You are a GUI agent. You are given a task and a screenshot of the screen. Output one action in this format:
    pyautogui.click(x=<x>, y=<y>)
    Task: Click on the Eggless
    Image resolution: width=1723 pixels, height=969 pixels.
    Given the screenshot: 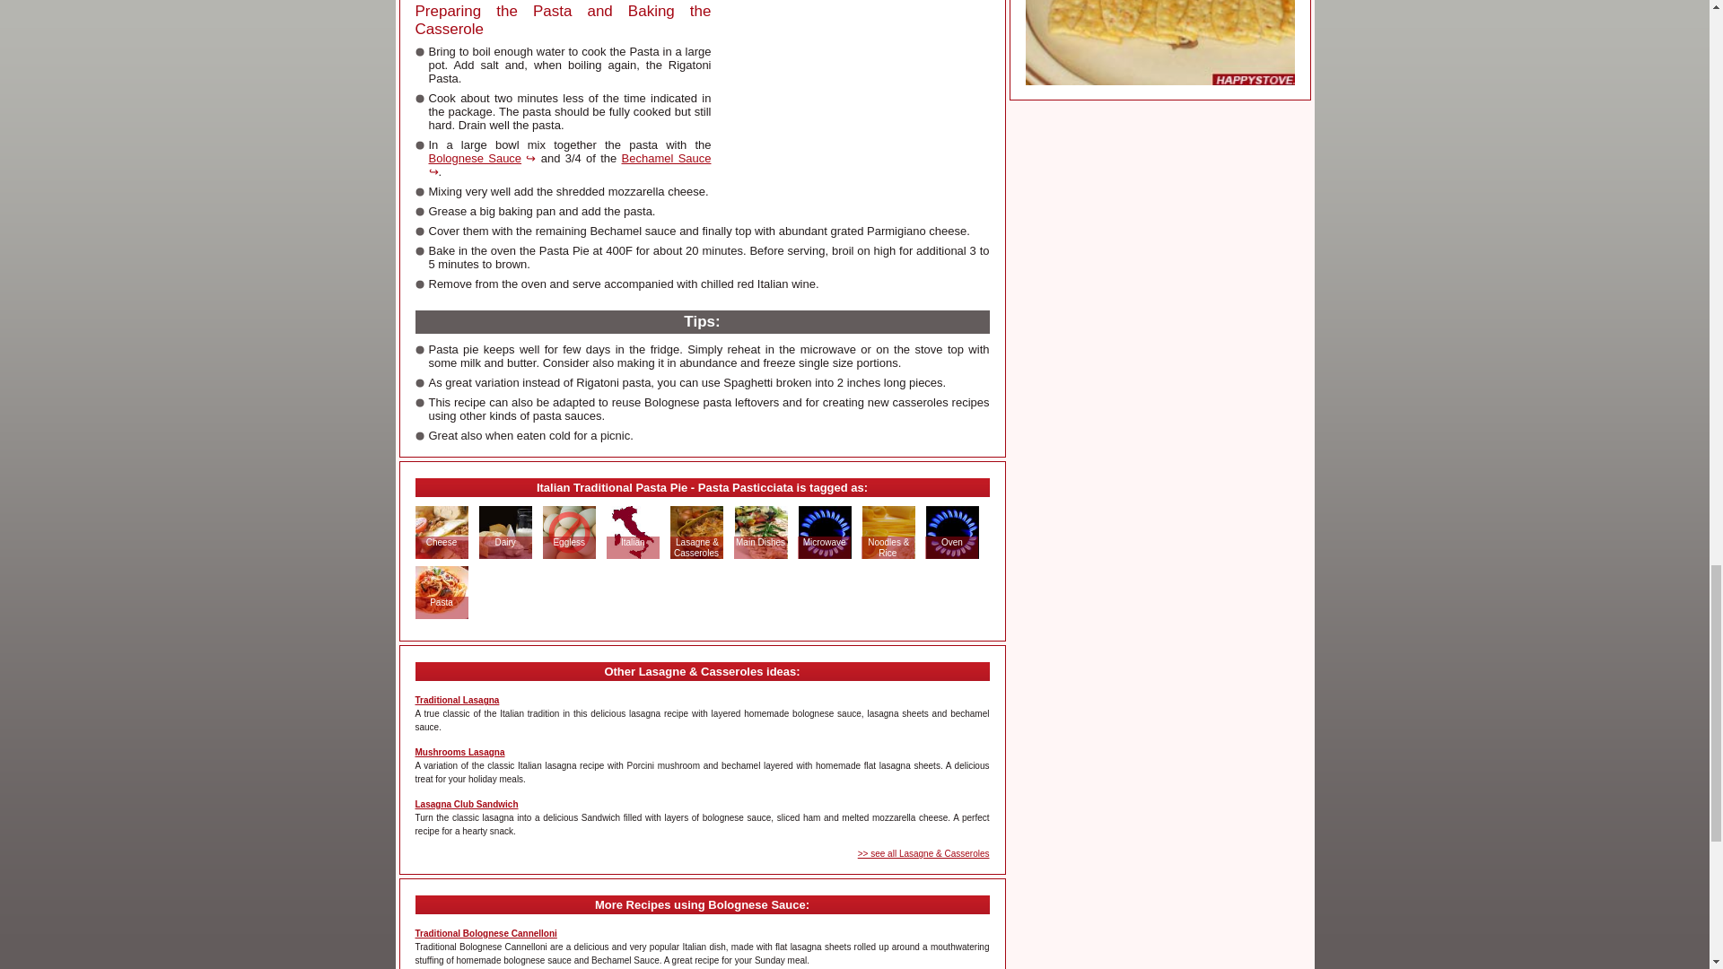 What is the action you would take?
    pyautogui.click(x=568, y=542)
    